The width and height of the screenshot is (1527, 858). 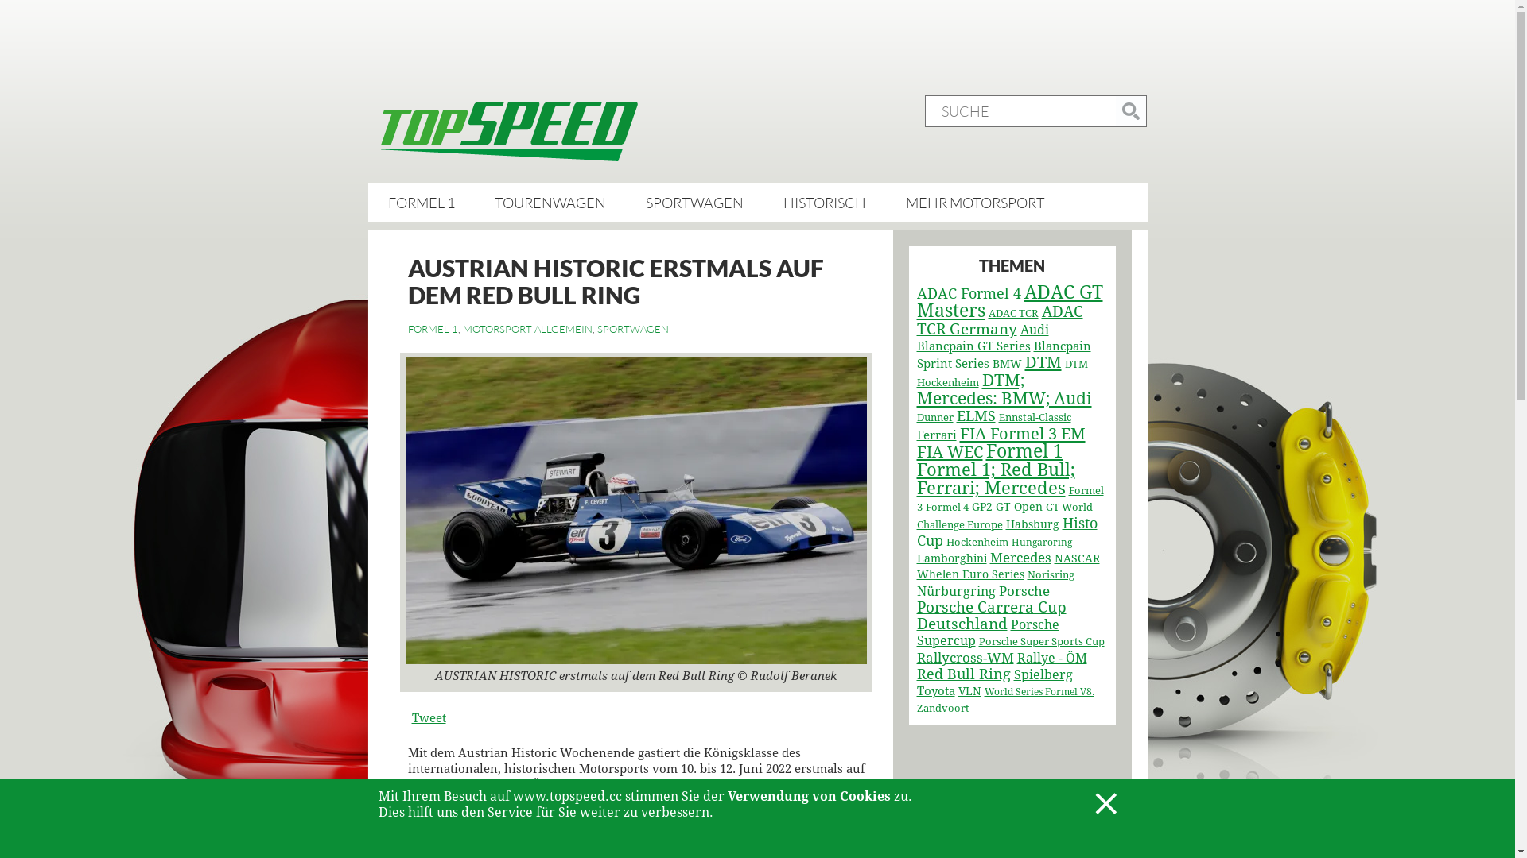 I want to click on HISTORISCH, so click(x=824, y=203).